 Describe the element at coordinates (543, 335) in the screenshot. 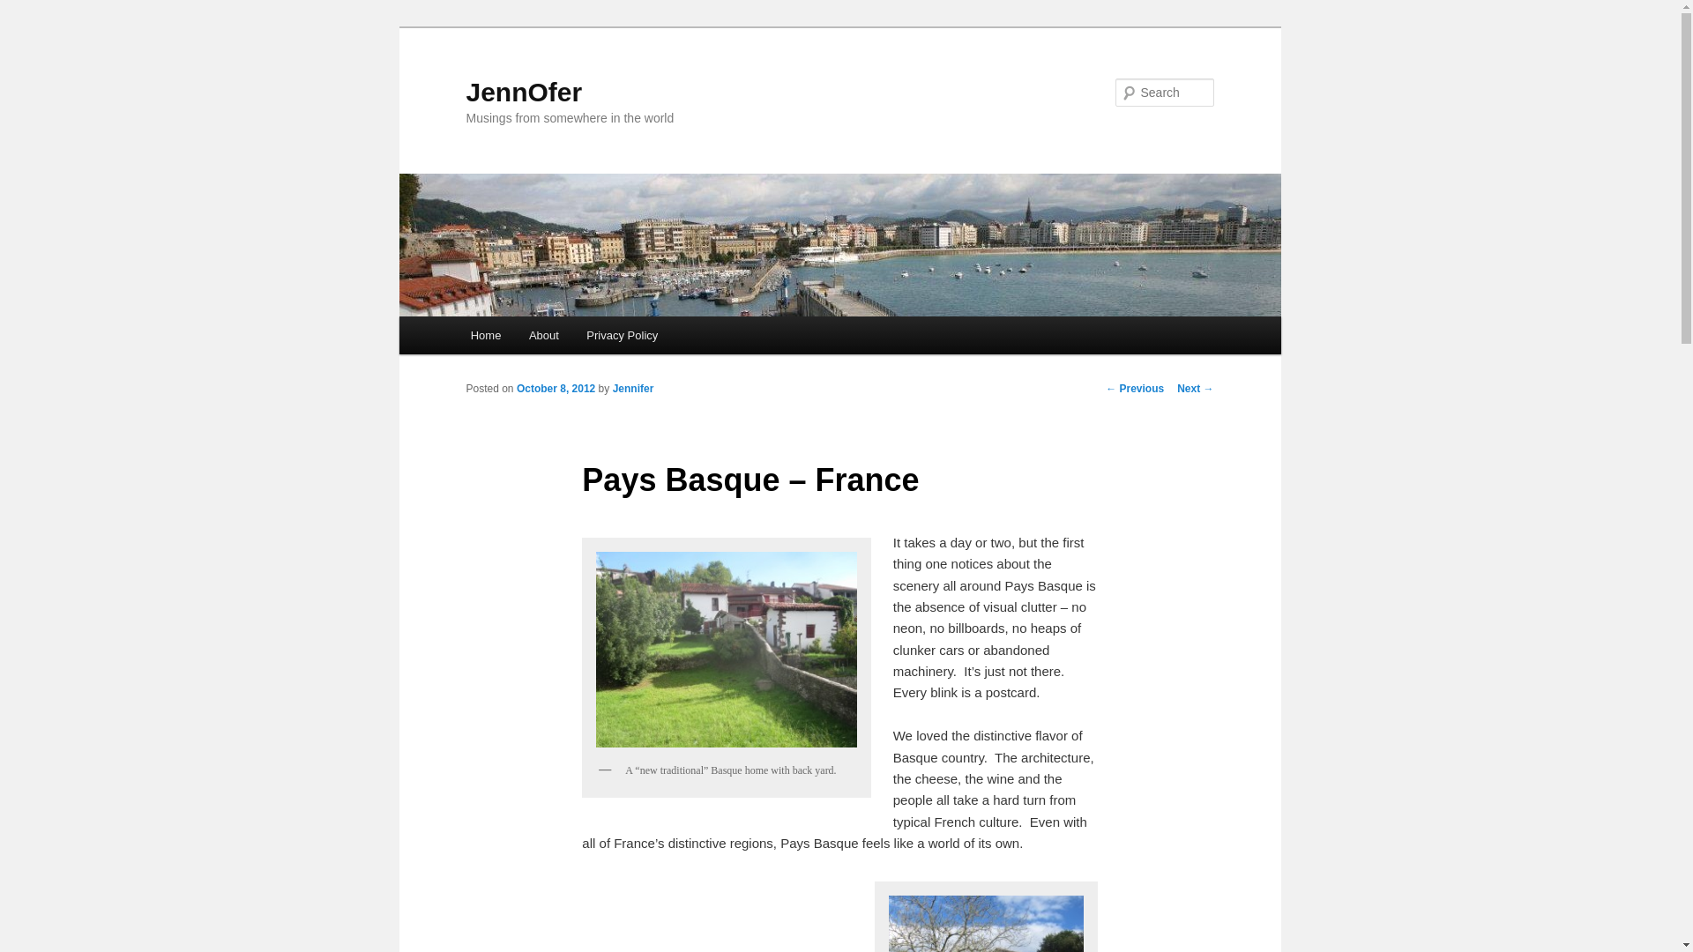

I see `About` at that location.